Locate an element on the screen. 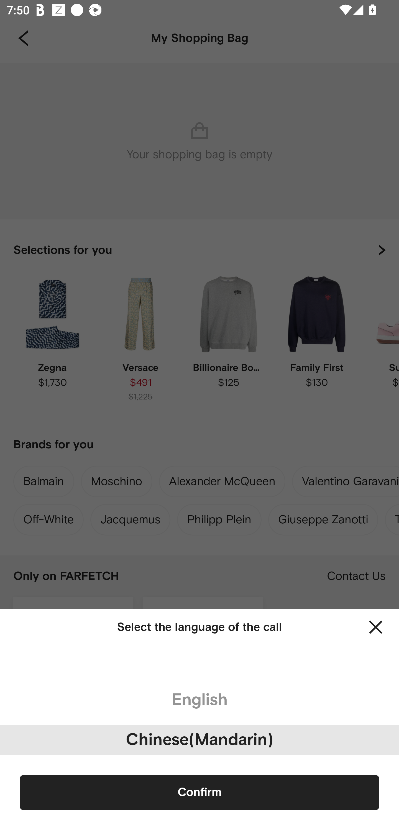 The width and height of the screenshot is (399, 820). Confirm is located at coordinates (199, 792).